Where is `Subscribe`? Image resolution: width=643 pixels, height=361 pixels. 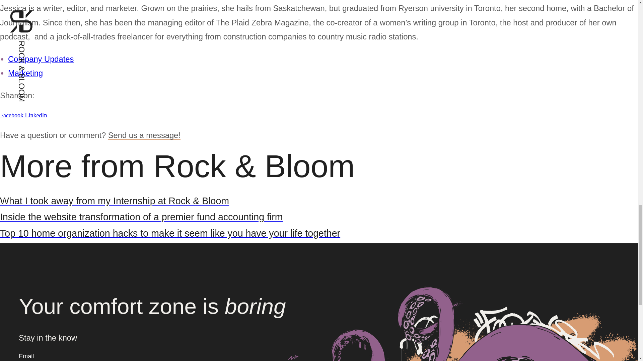 Subscribe is located at coordinates (295, 356).